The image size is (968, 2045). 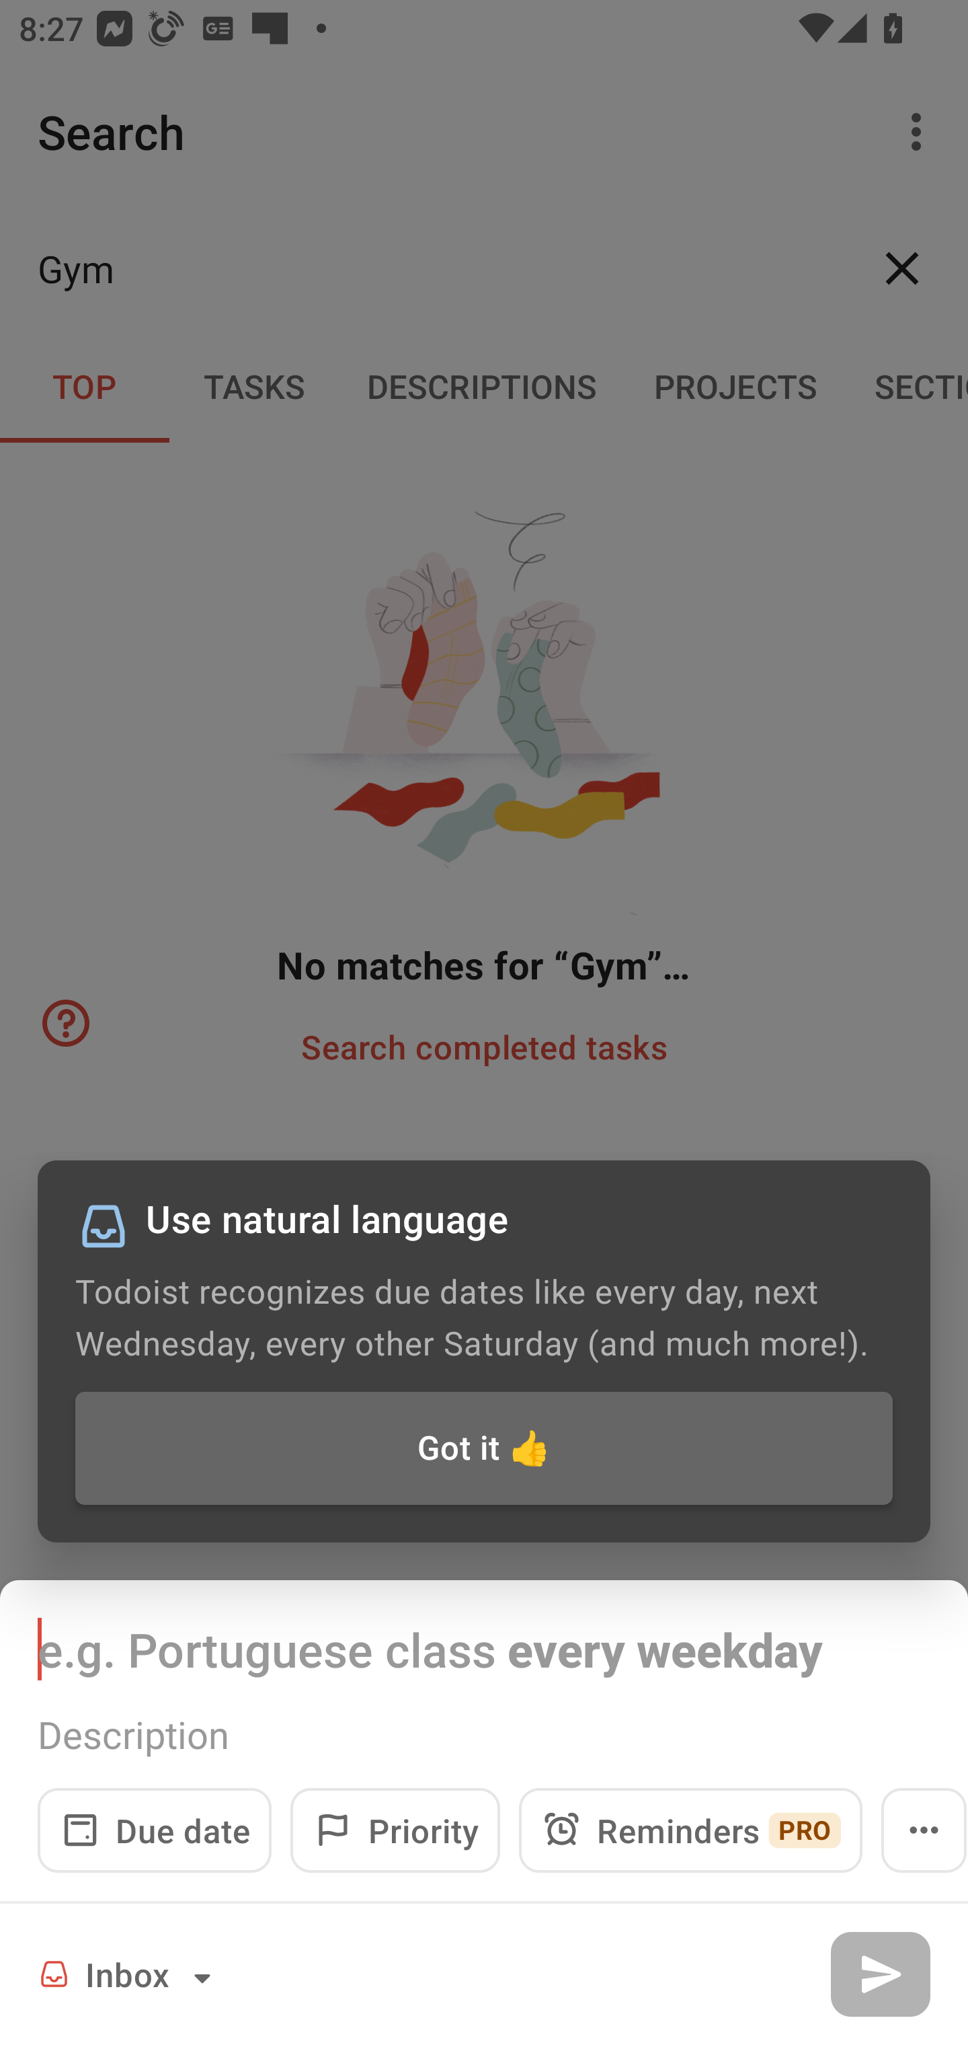 What do you see at coordinates (155, 1830) in the screenshot?
I see `Due date Date` at bounding box center [155, 1830].